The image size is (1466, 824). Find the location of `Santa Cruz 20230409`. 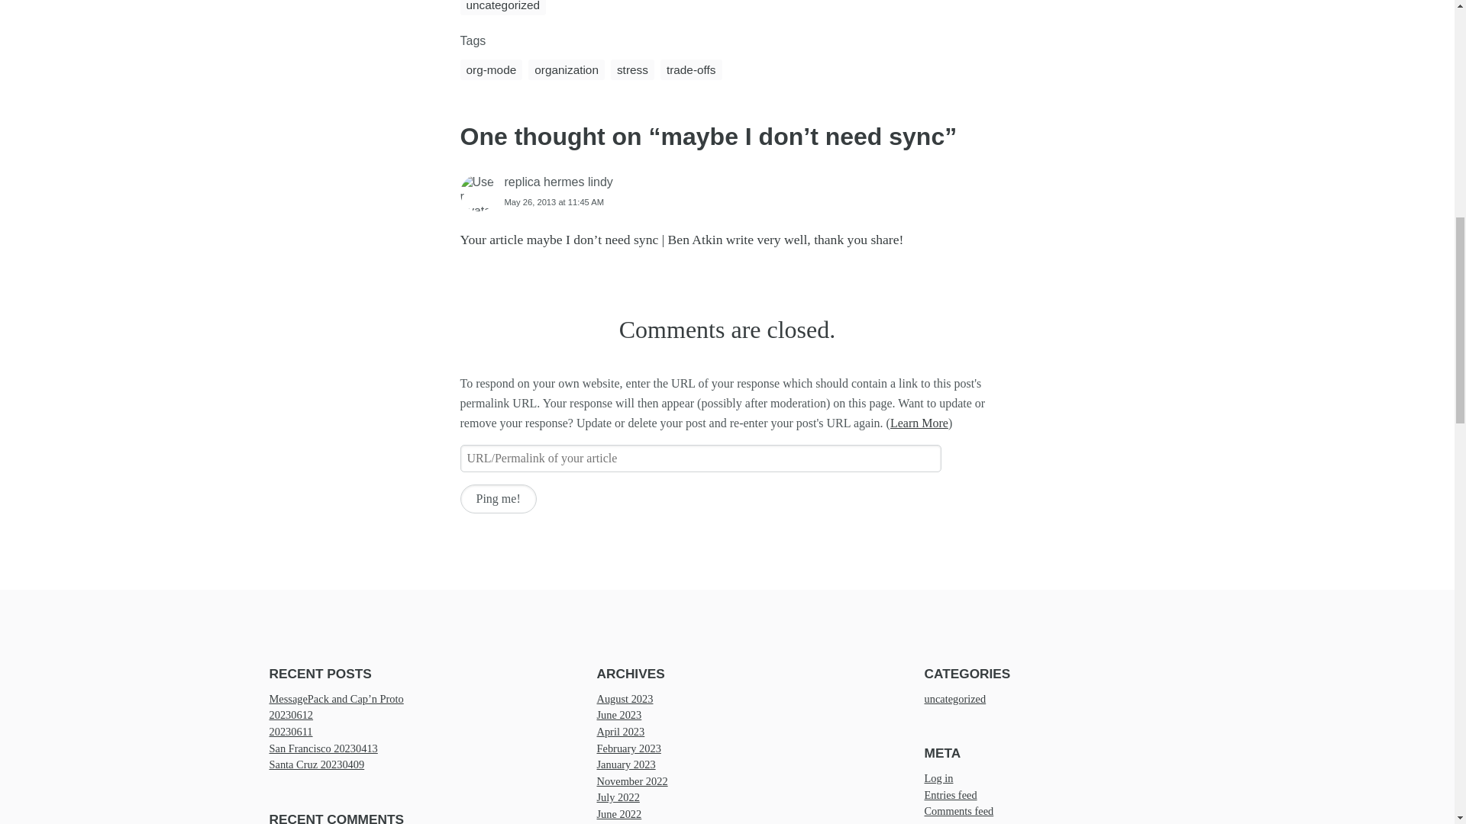

Santa Cruz 20230409 is located at coordinates (316, 764).